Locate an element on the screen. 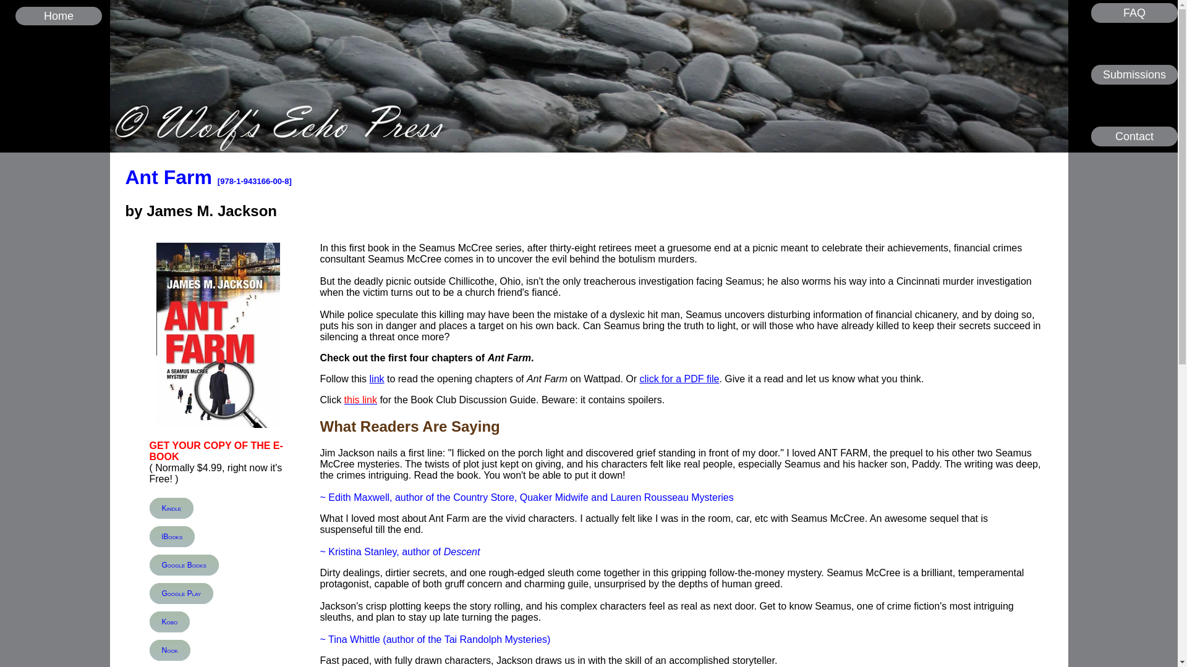 This screenshot has height=667, width=1187. Kindle is located at coordinates (172, 508).